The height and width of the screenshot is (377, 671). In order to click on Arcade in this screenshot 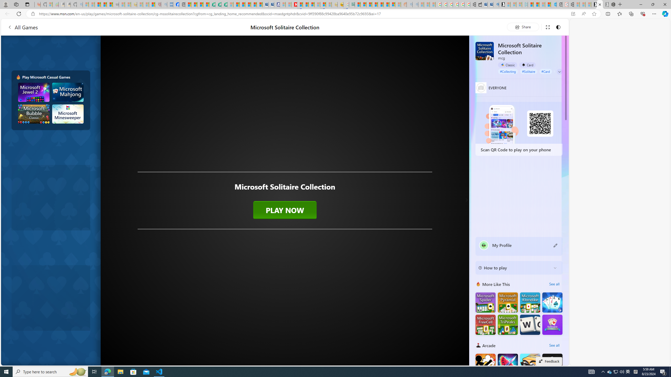, I will do `click(478, 345)`.